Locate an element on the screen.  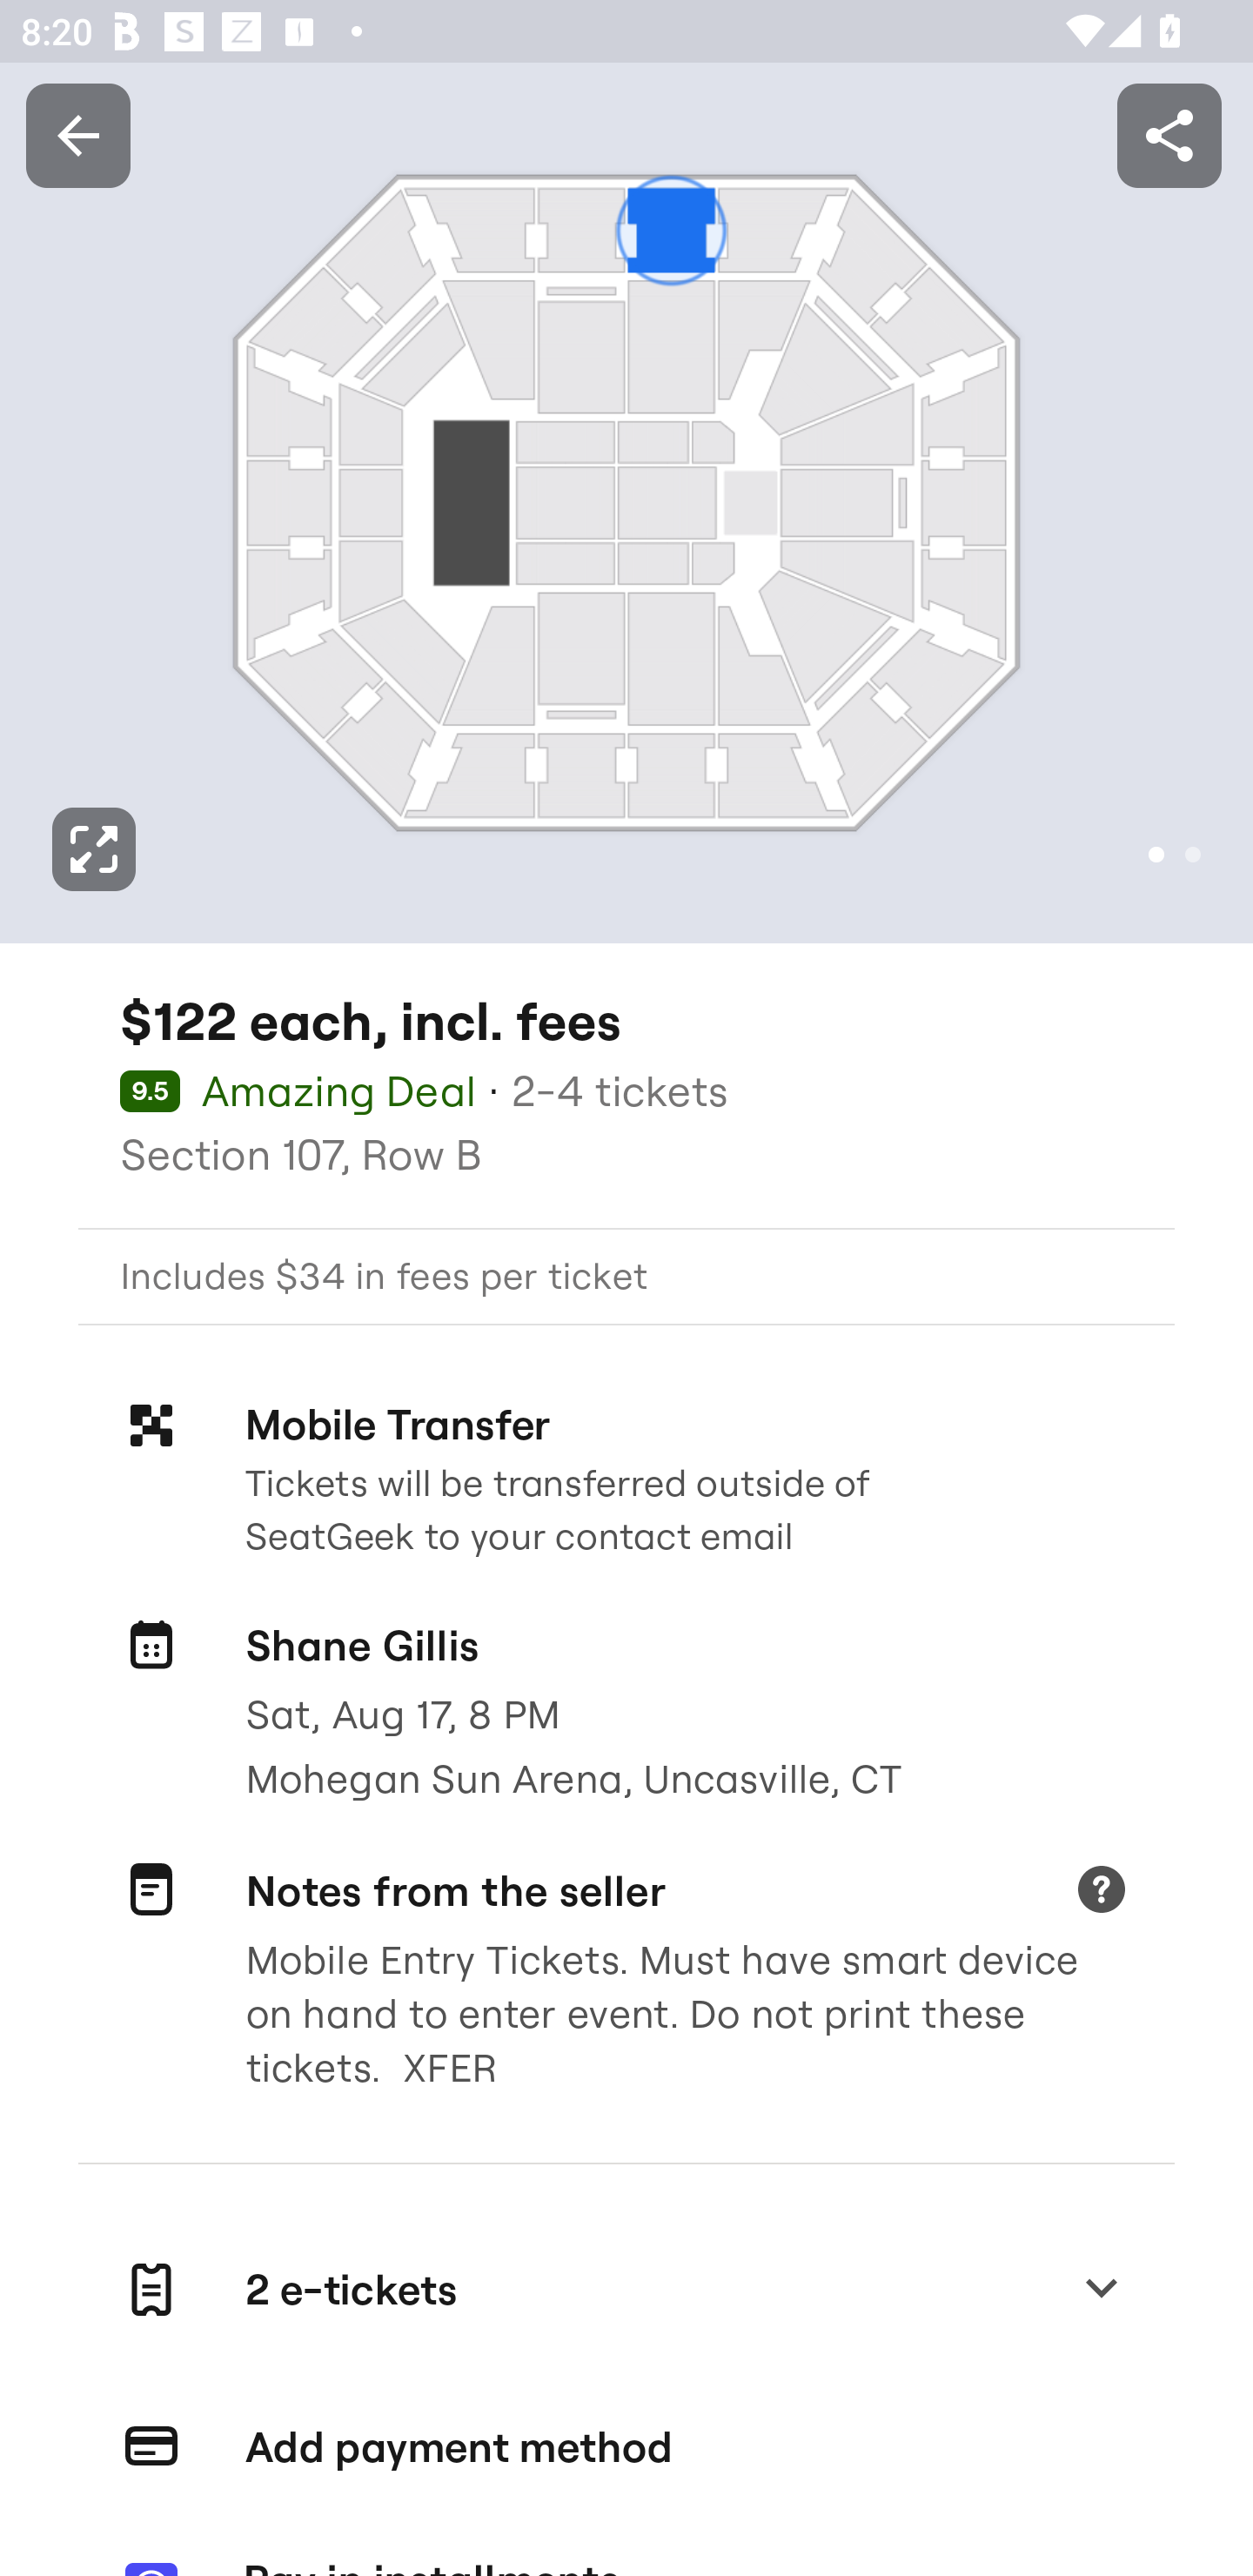
Learn more is located at coordinates (1101, 1892).